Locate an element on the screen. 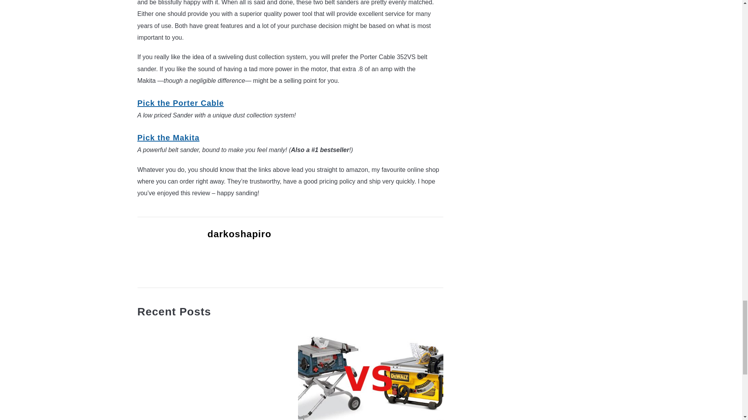  Pick the Porter Cable is located at coordinates (180, 103).